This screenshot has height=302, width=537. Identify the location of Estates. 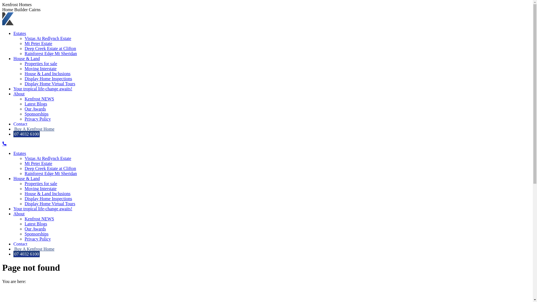
(20, 153).